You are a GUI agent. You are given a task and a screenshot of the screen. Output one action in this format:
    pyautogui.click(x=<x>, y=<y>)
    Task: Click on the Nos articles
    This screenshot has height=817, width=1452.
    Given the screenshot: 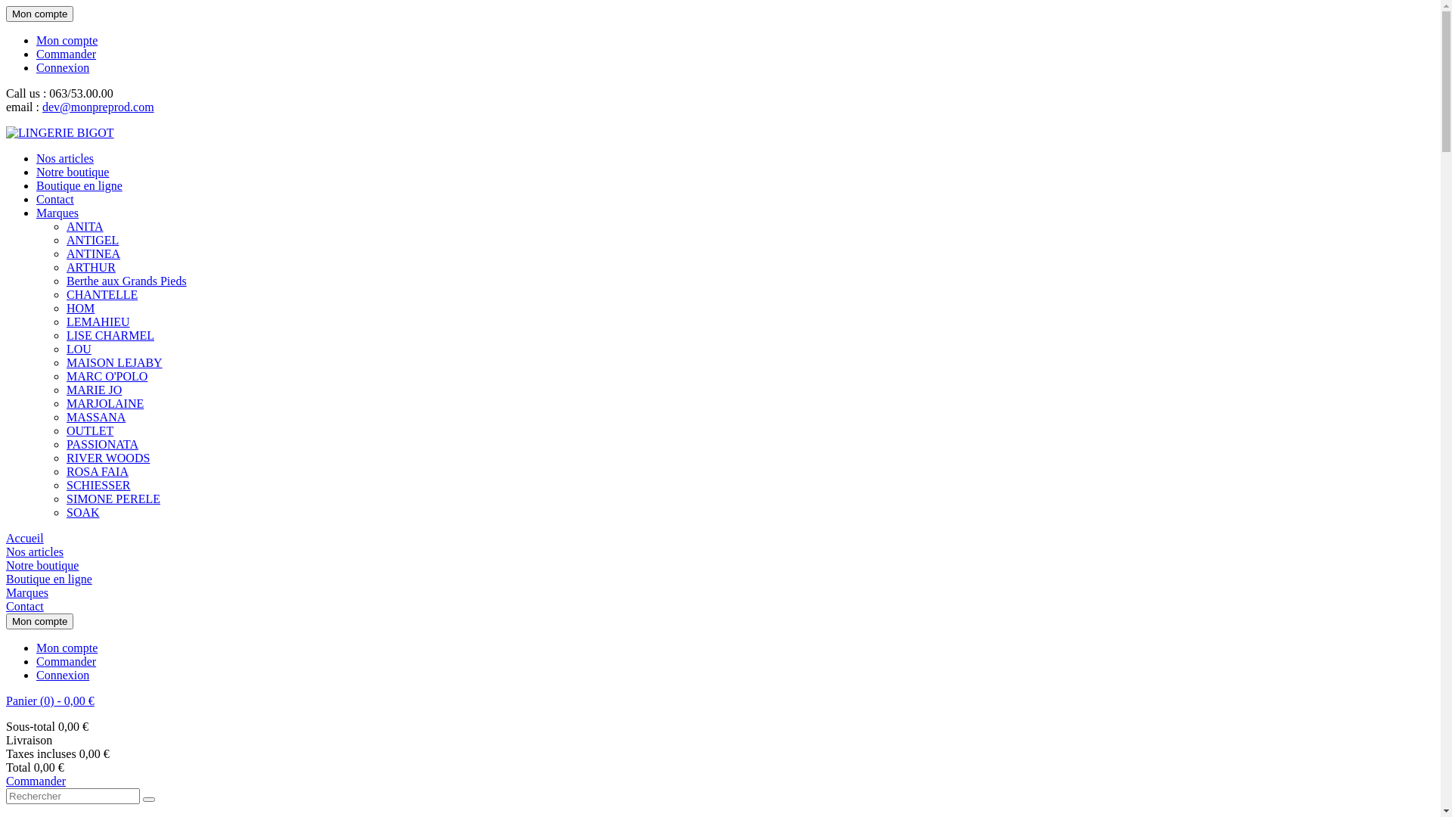 What is the action you would take?
    pyautogui.click(x=35, y=552)
    